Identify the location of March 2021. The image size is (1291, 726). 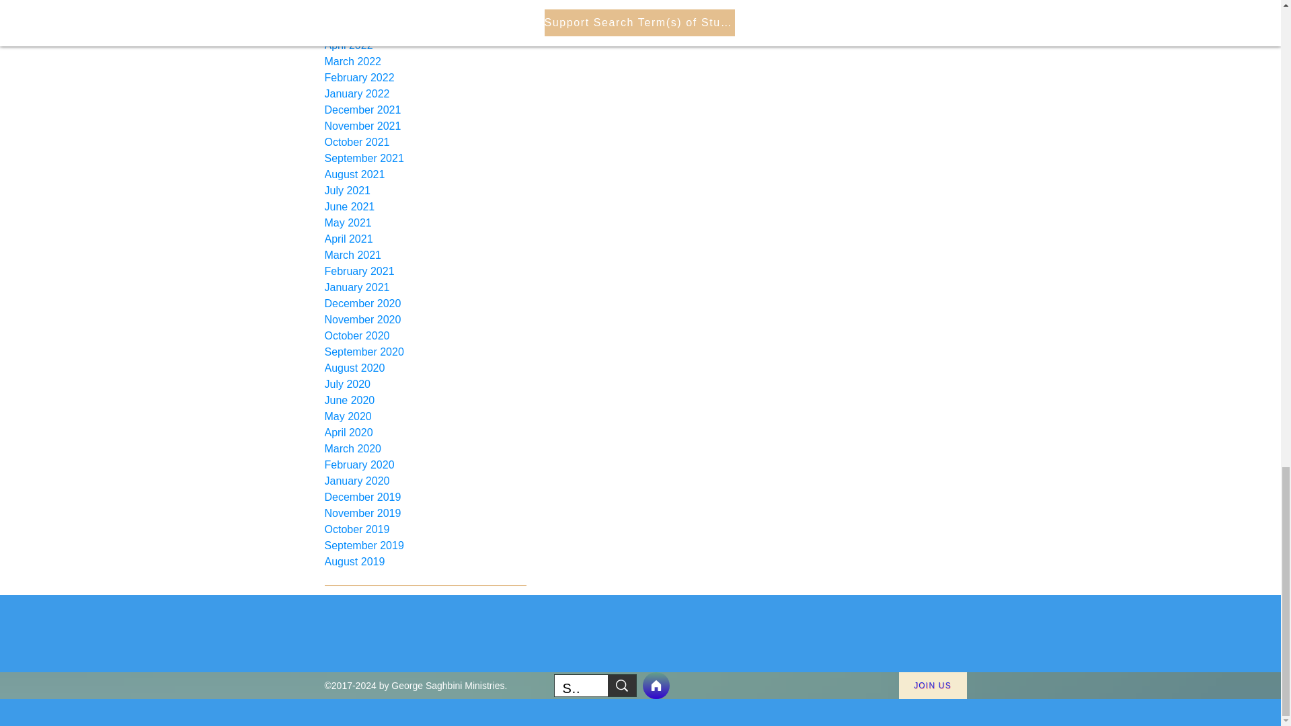
(424, 255).